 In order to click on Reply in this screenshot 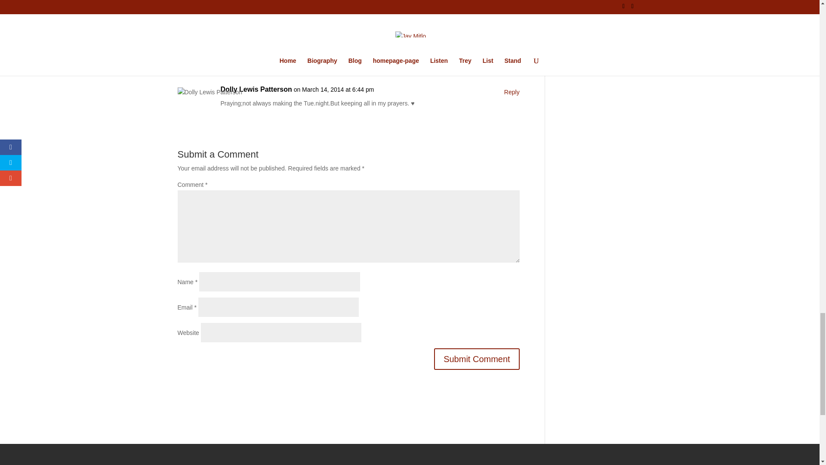, I will do `click(512, 34)`.